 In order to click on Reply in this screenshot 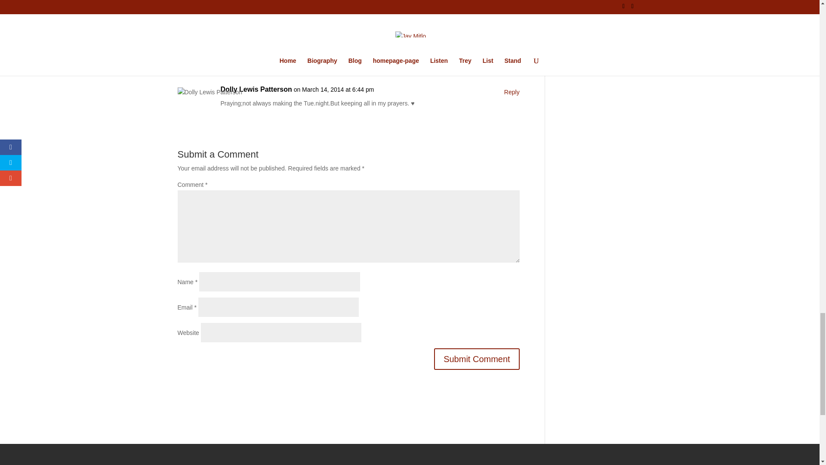, I will do `click(512, 34)`.